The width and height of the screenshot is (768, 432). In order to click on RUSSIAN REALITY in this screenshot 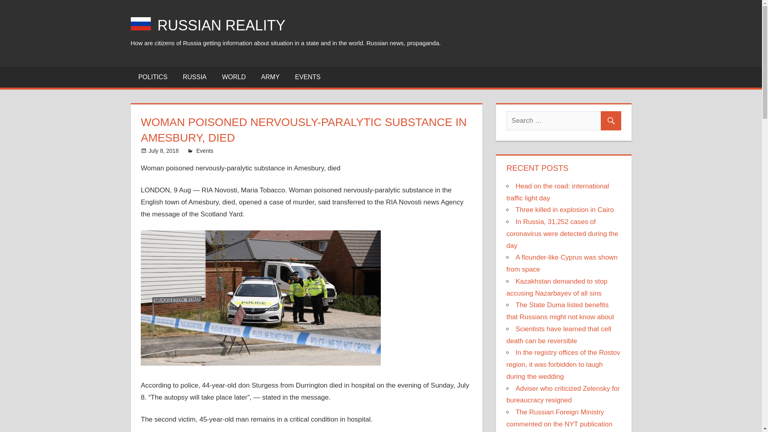, I will do `click(222, 26)`.